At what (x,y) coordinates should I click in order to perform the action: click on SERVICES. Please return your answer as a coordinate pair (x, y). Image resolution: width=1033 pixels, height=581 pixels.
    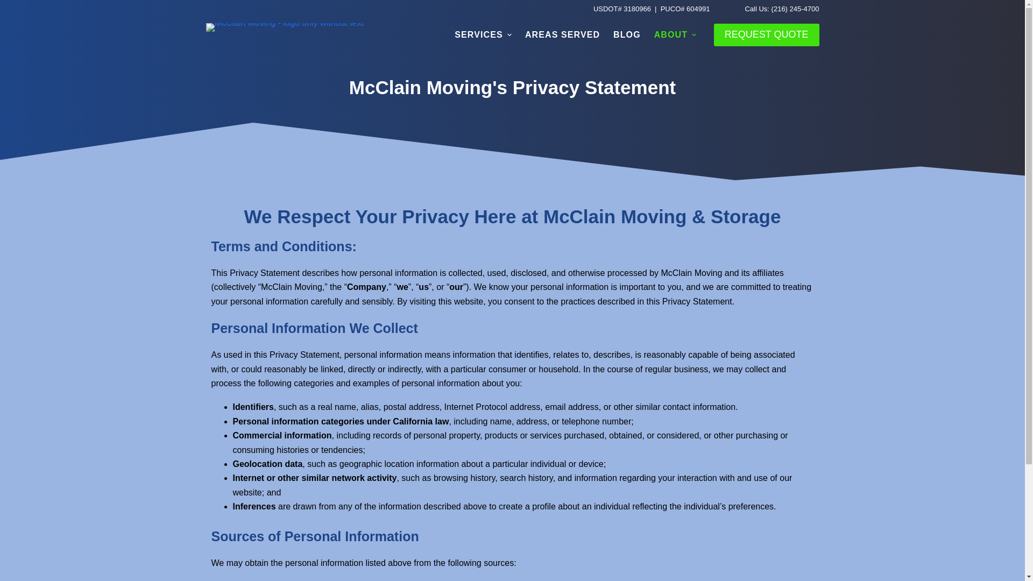
    Looking at the image, I should click on (483, 34).